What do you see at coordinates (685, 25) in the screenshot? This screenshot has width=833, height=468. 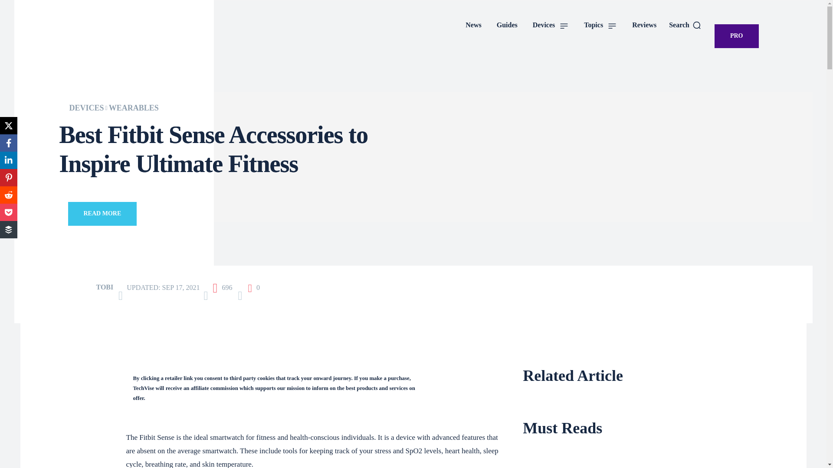 I see `Search` at bounding box center [685, 25].